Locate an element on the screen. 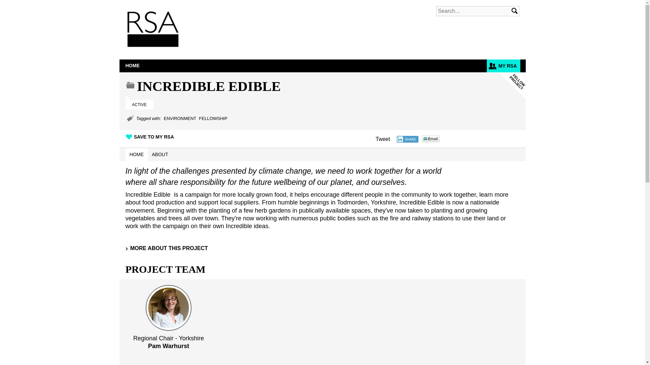  HOME is located at coordinates (136, 155).